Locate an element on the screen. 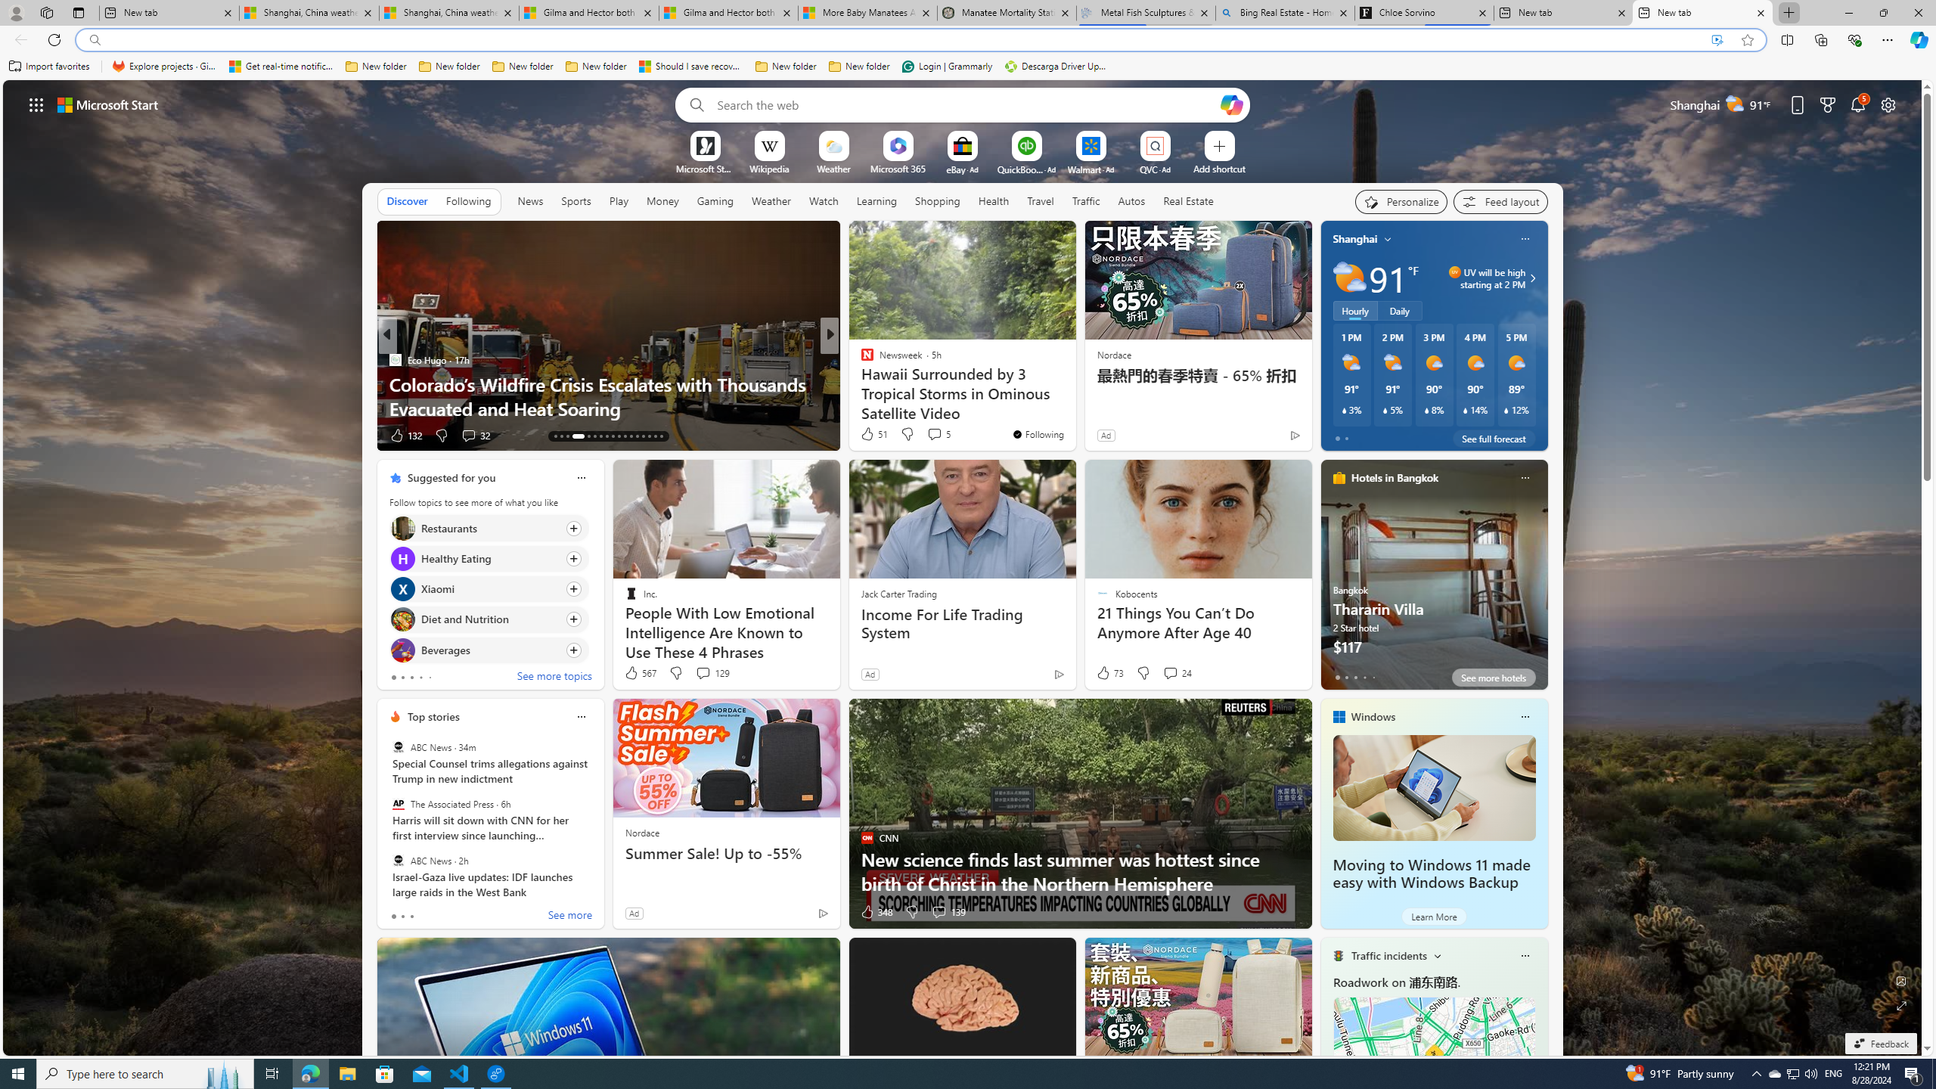  UV will be high starting at 2 PM is located at coordinates (1531, 278).